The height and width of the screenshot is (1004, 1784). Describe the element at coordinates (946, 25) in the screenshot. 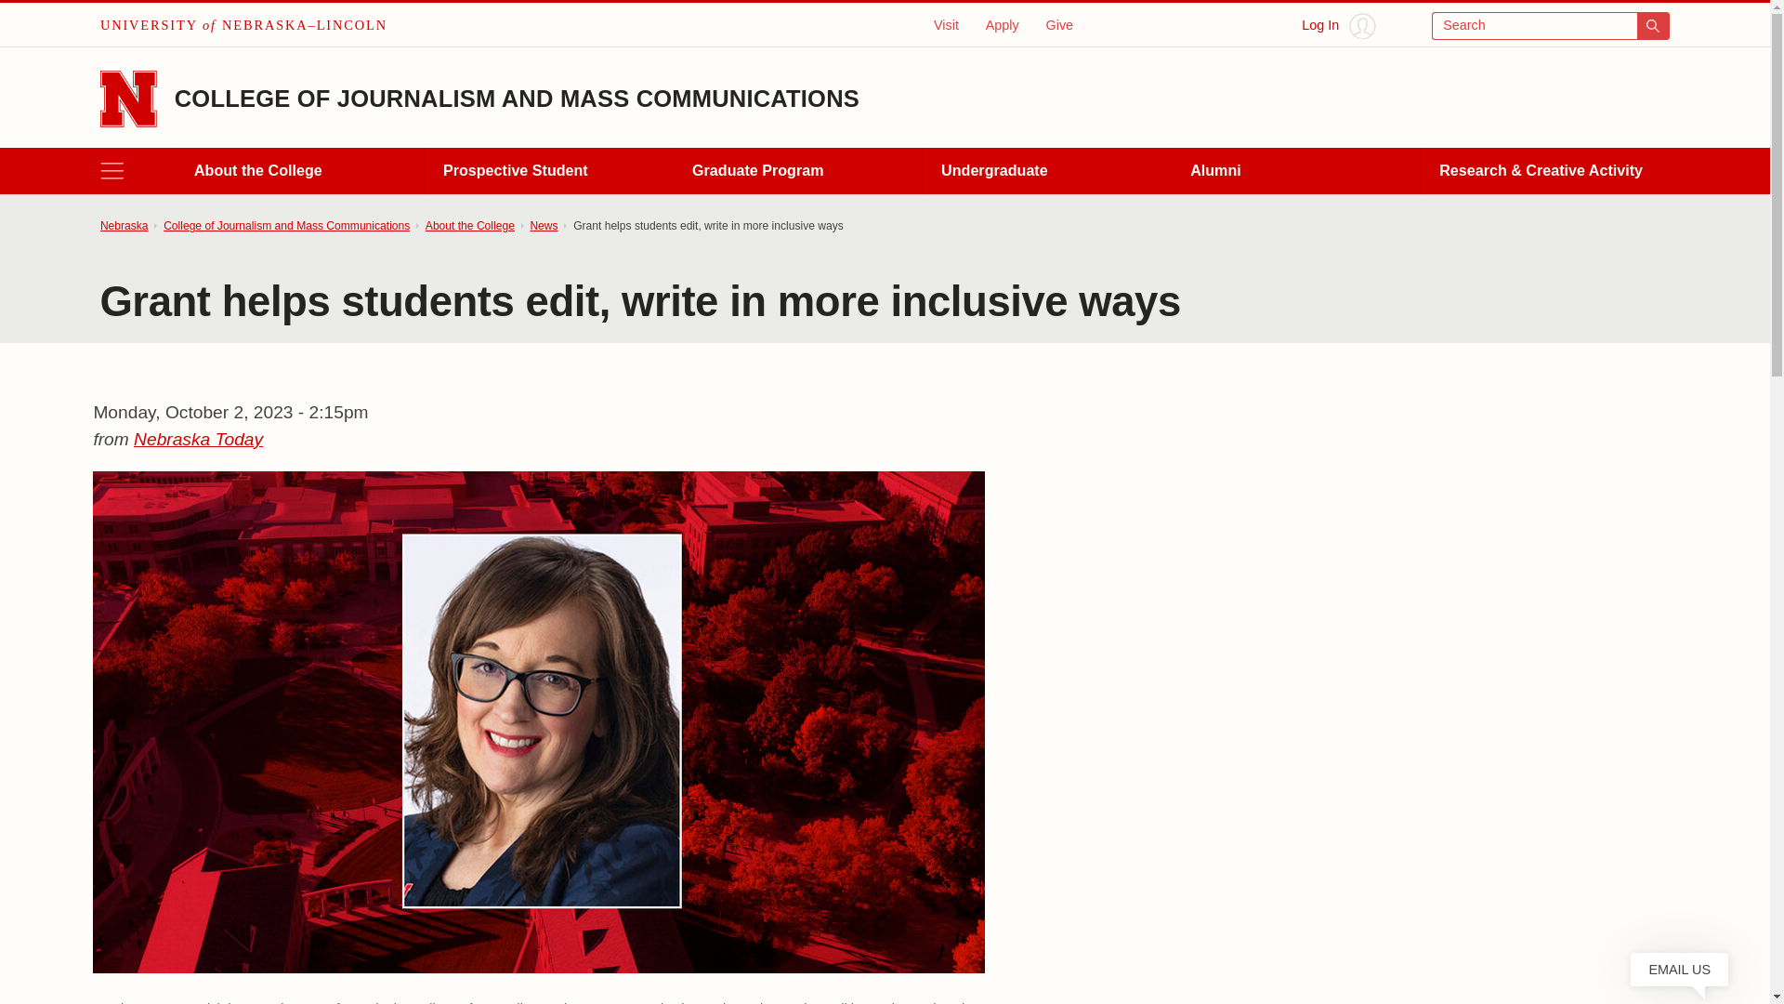

I see `Visit` at that location.